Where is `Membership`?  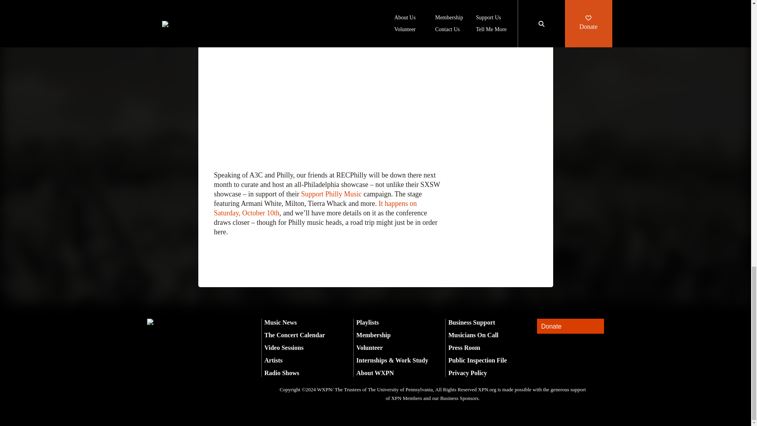
Membership is located at coordinates (373, 335).